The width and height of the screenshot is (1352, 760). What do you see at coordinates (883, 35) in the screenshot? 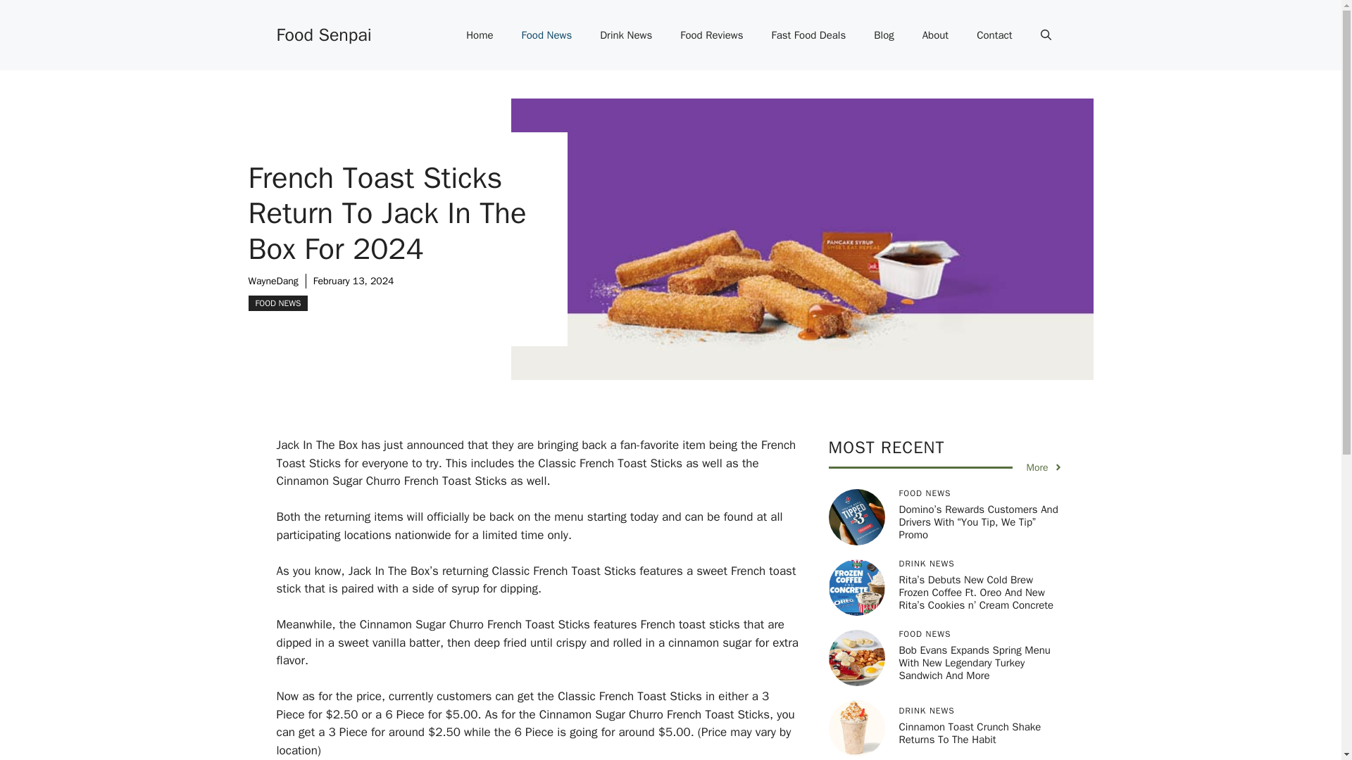
I see `Blog` at bounding box center [883, 35].